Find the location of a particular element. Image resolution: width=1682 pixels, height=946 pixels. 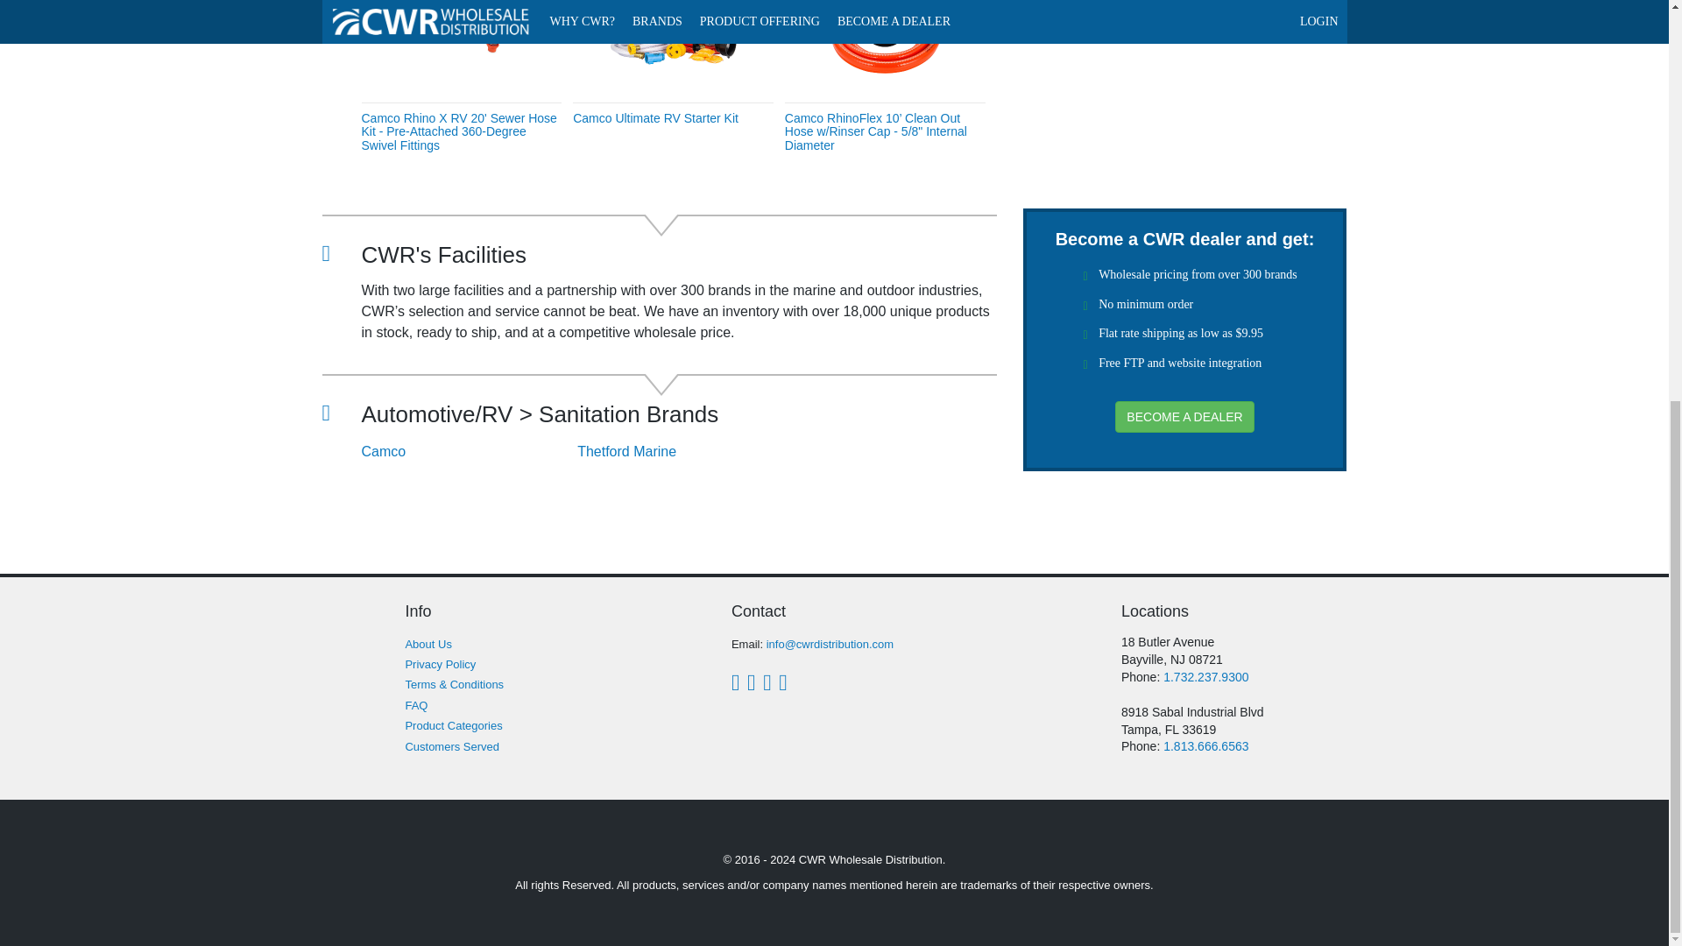

1.813.666.6563 is located at coordinates (1205, 745).